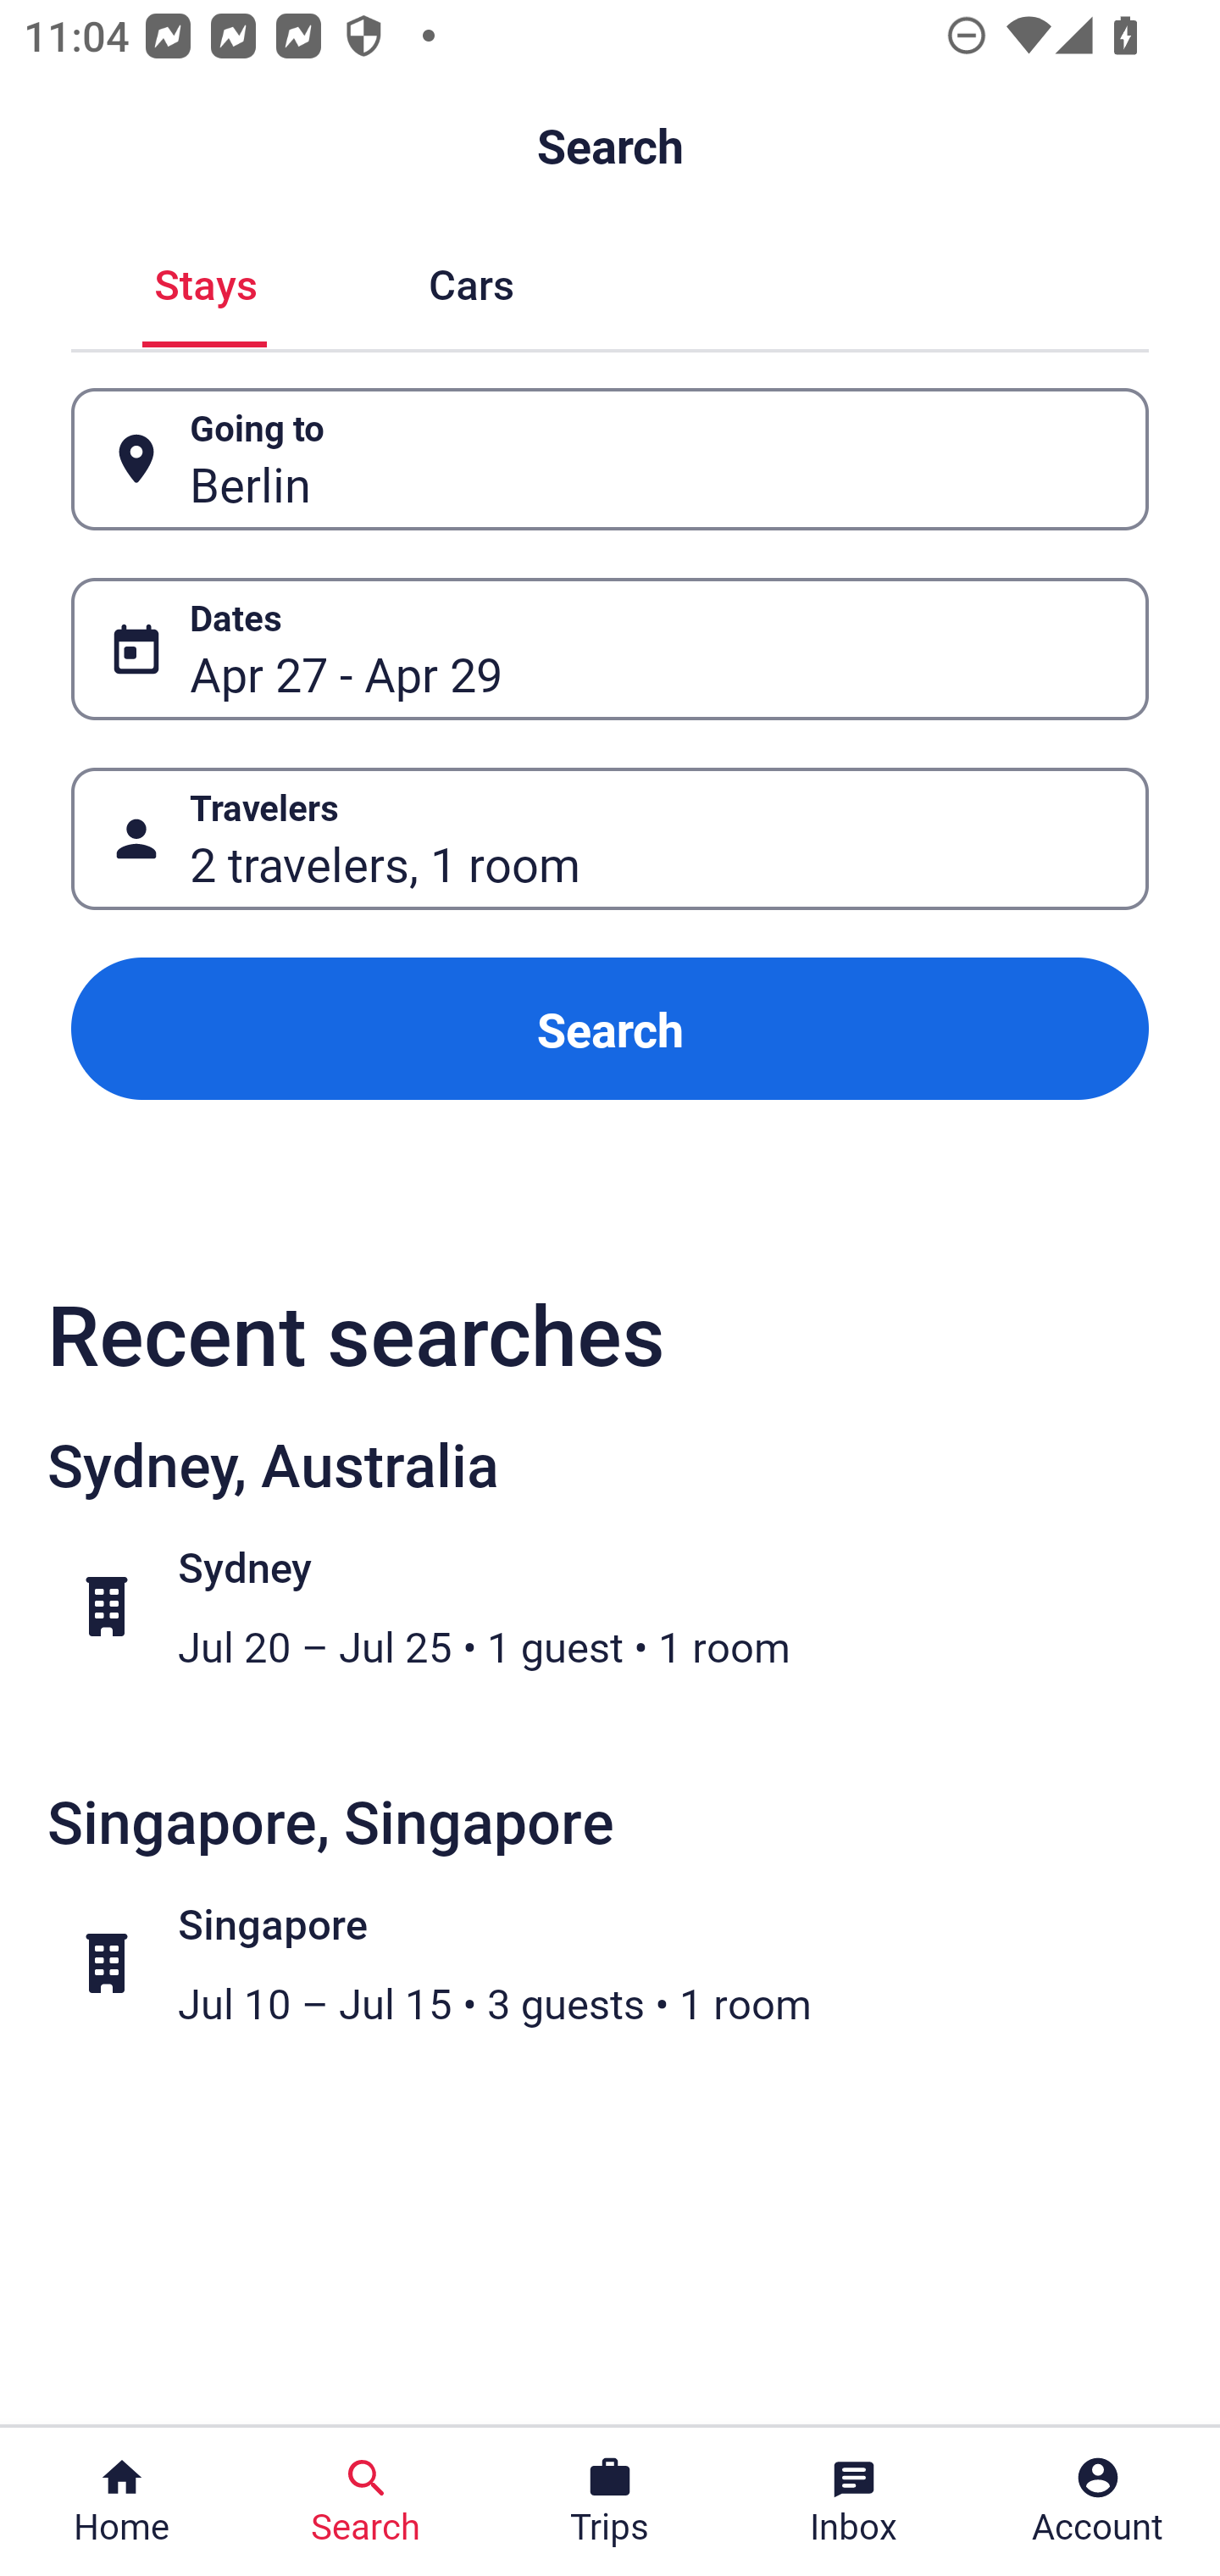  What do you see at coordinates (627, 1963) in the screenshot?
I see `Singapore Jul 10 – Jul 15 • 3 guests • 1 room` at bounding box center [627, 1963].